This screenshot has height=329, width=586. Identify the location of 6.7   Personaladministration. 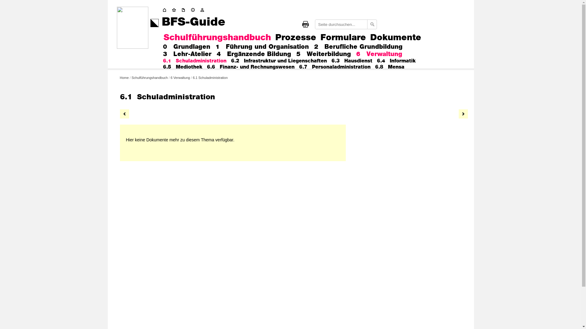
(335, 67).